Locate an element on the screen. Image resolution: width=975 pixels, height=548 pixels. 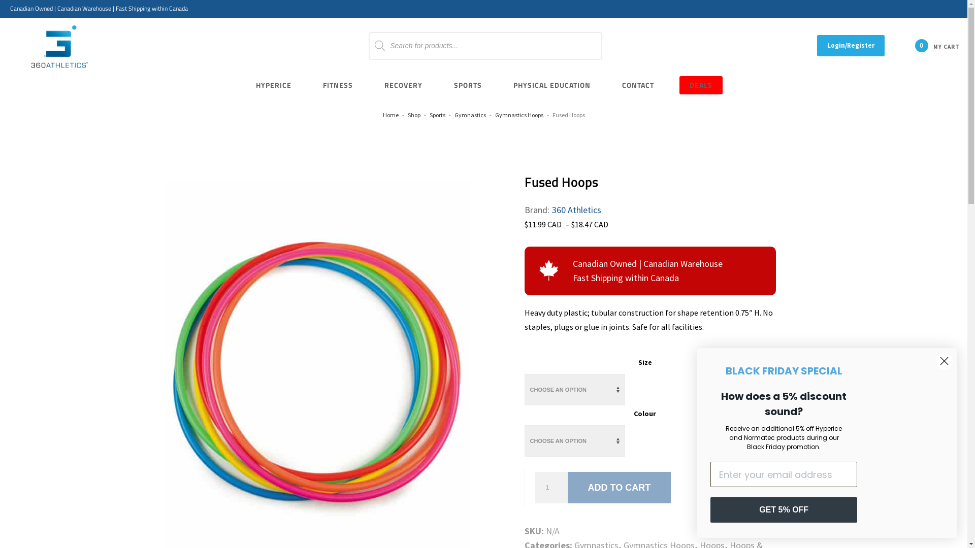
360 Athletics is located at coordinates (577, 210).